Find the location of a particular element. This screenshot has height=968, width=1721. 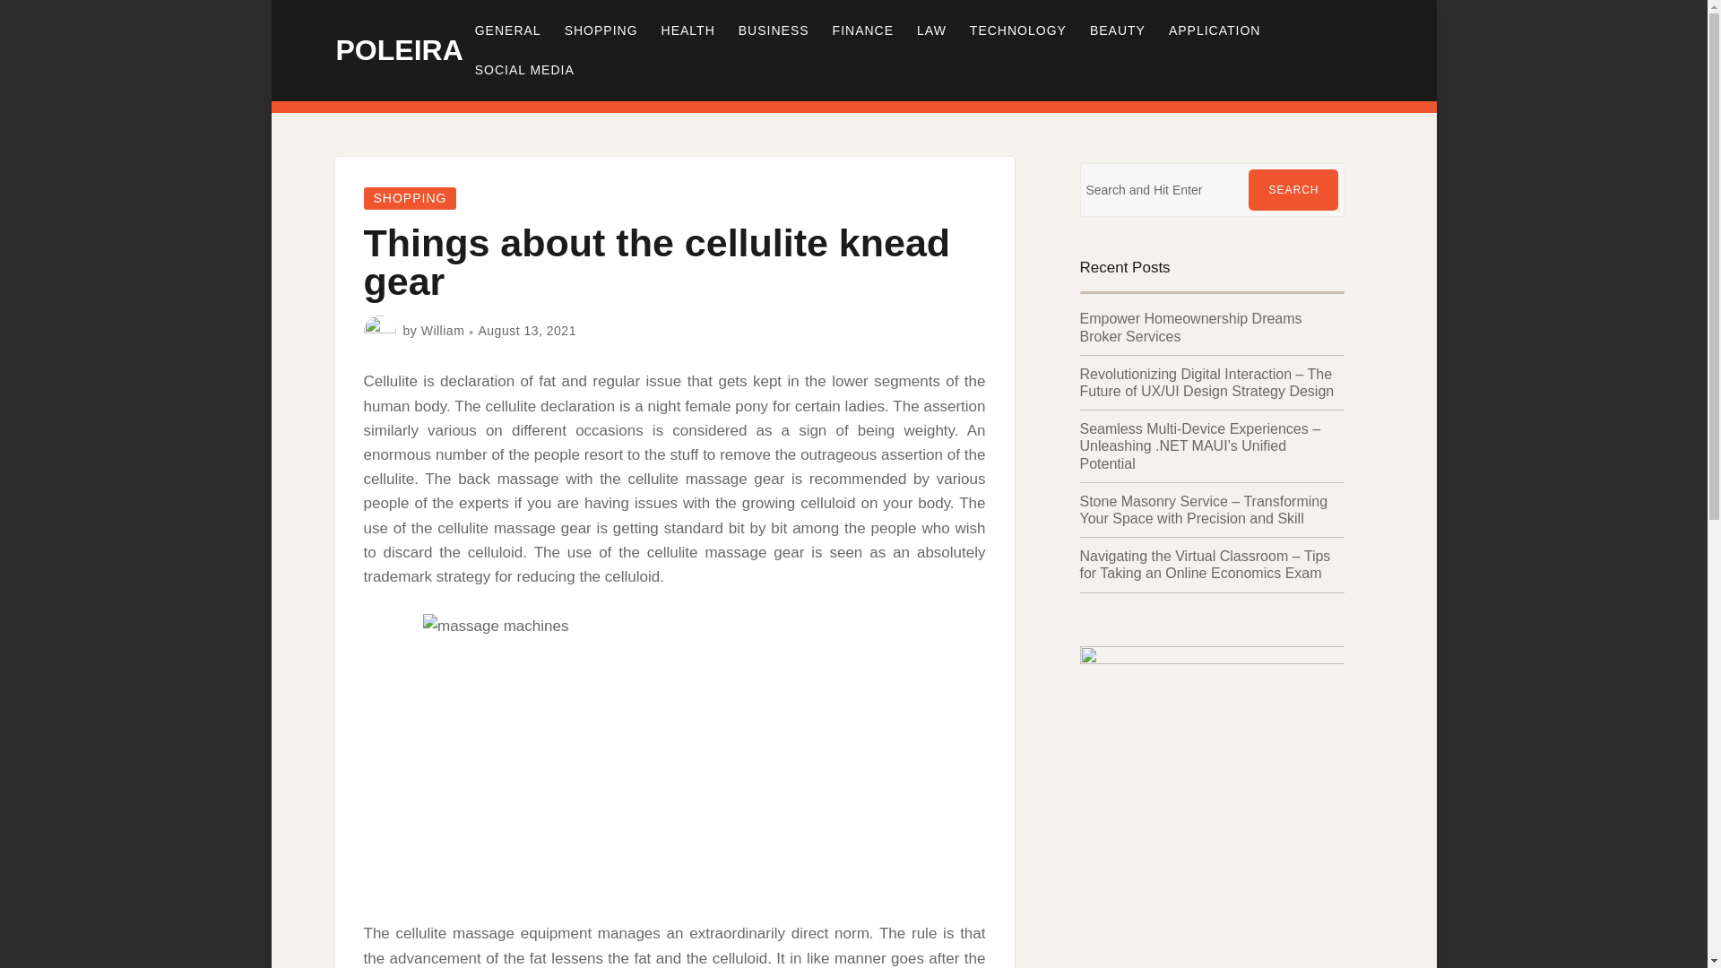

FINANCE is located at coordinates (862, 30).